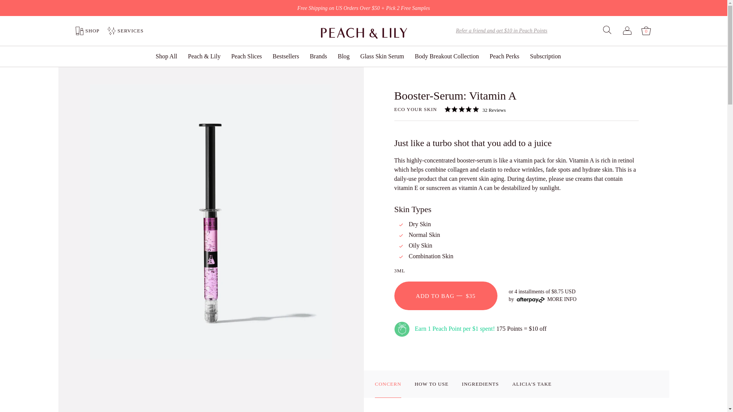  What do you see at coordinates (532, 384) in the screenshot?
I see `ALICIA'S TAKE` at bounding box center [532, 384].